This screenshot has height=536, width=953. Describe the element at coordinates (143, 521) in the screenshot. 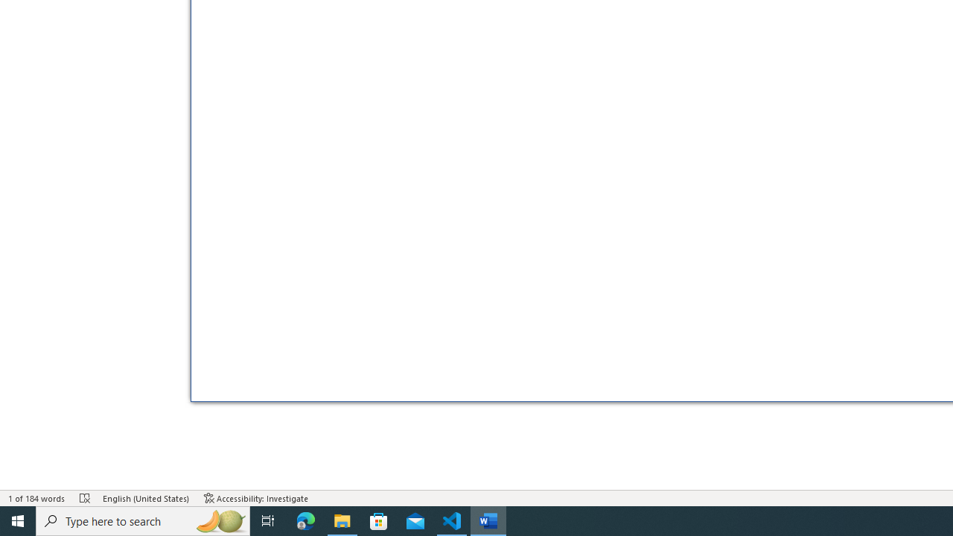

I see `Type here to search` at that location.